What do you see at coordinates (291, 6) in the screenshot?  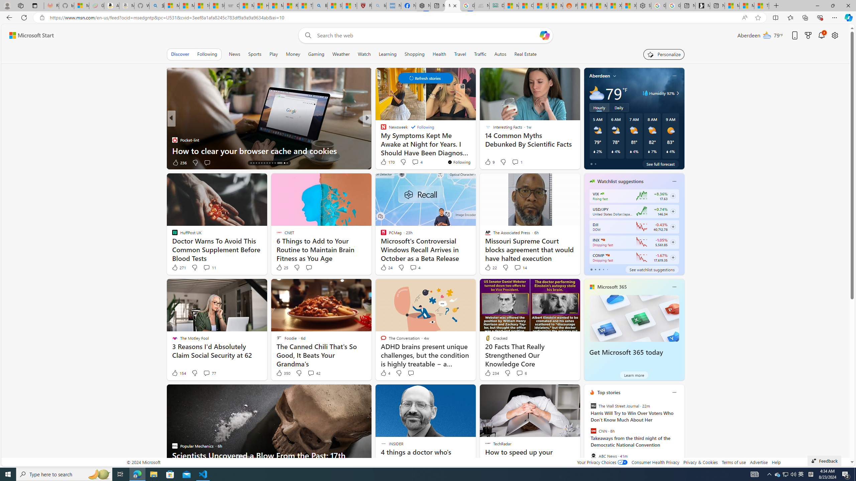 I see `Recipes - MSN` at bounding box center [291, 6].